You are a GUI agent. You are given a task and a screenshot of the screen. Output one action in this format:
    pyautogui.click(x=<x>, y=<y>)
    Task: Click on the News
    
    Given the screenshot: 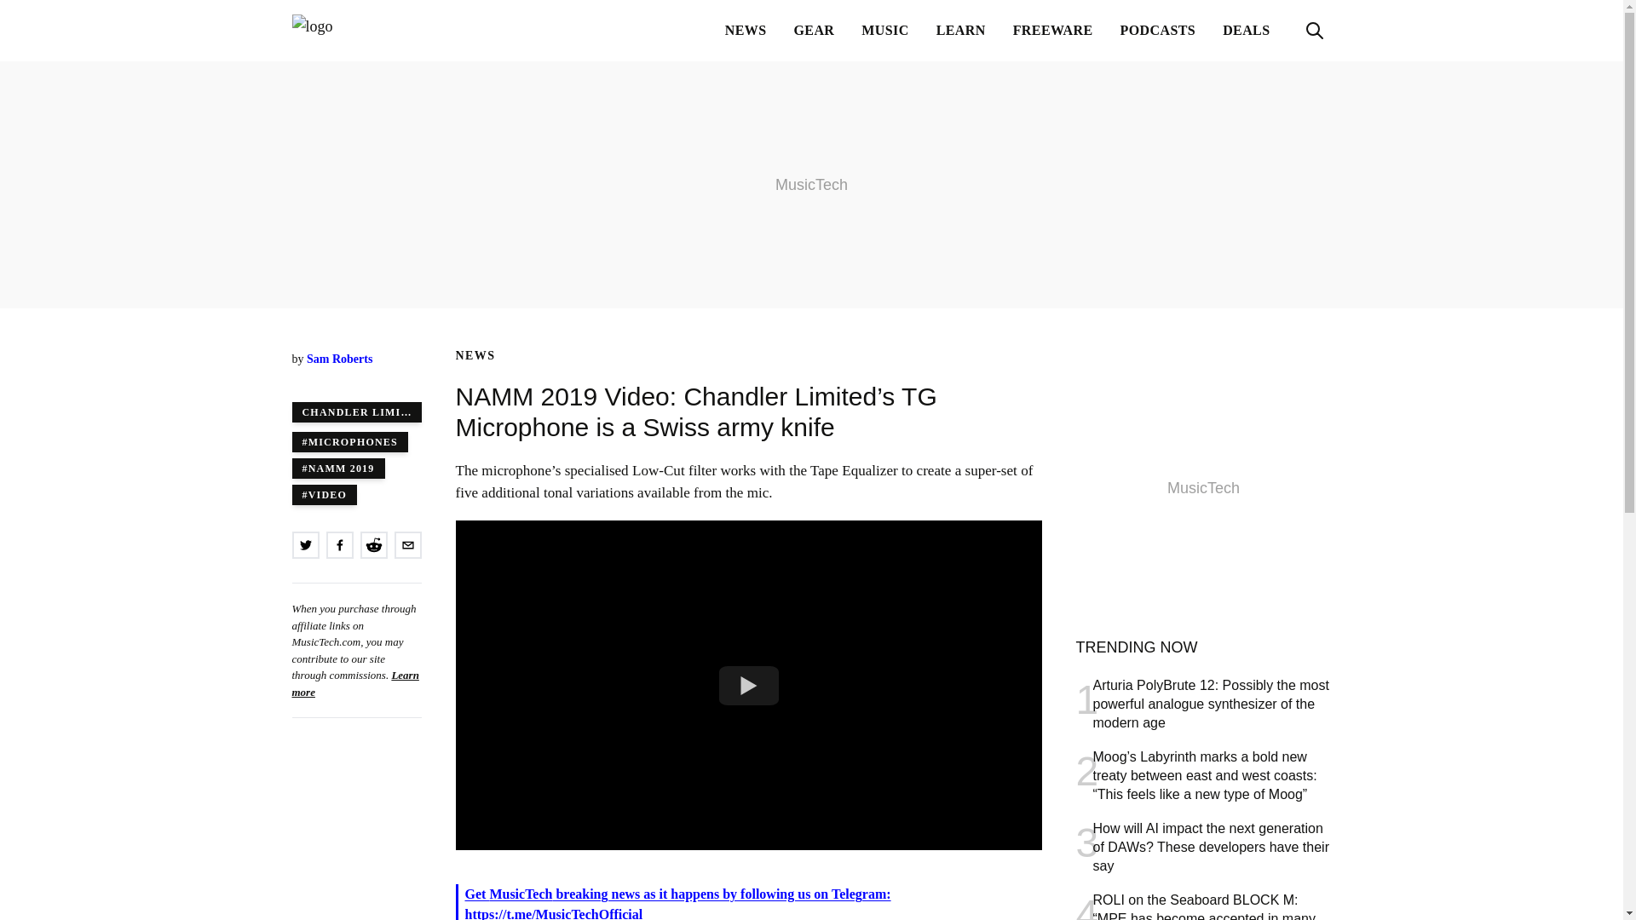 What is the action you would take?
    pyautogui.click(x=475, y=356)
    